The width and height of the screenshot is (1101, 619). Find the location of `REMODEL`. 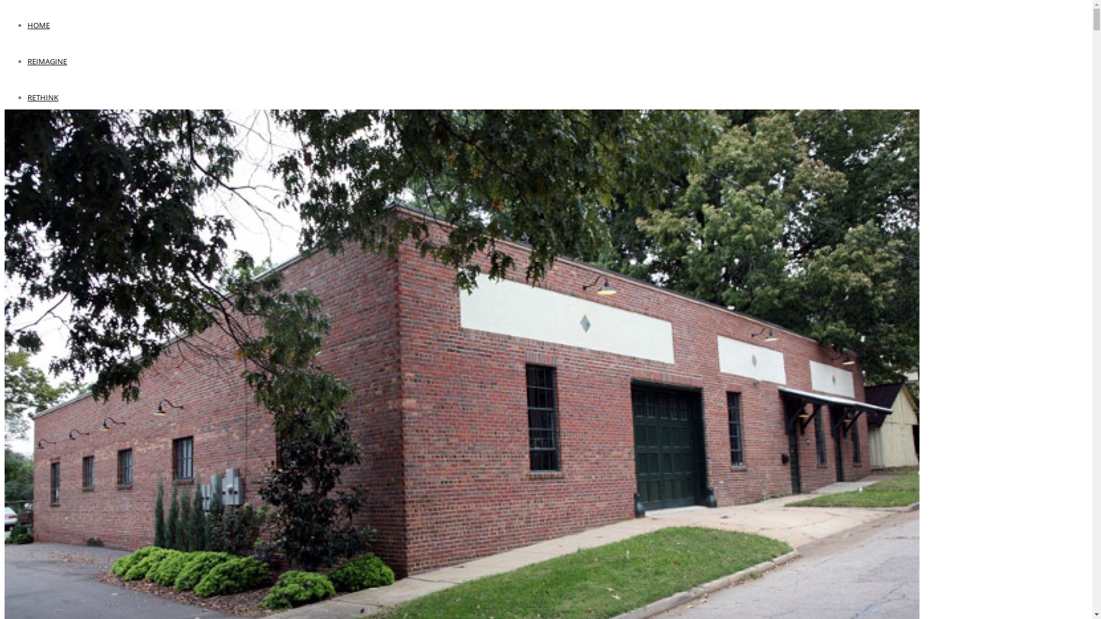

REMODEL is located at coordinates (48, 526).